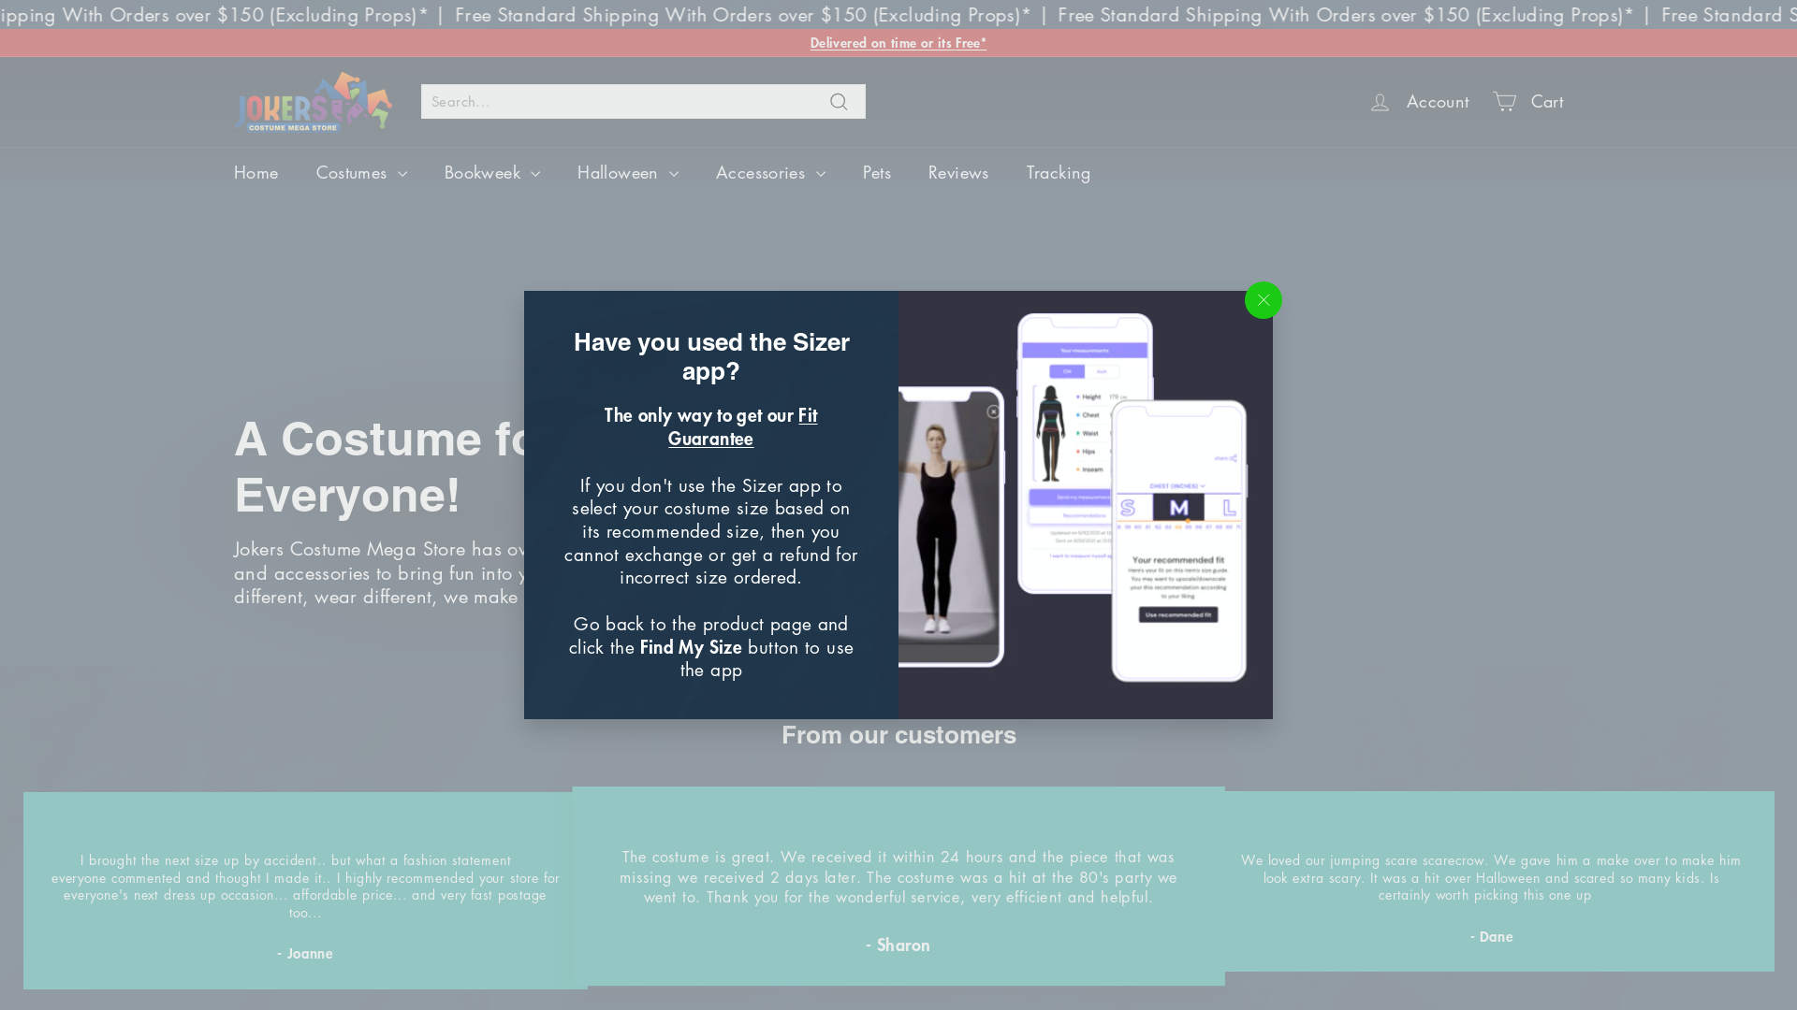 The height and width of the screenshot is (1010, 1797). What do you see at coordinates (1527, 101) in the screenshot?
I see `Cart` at bounding box center [1527, 101].